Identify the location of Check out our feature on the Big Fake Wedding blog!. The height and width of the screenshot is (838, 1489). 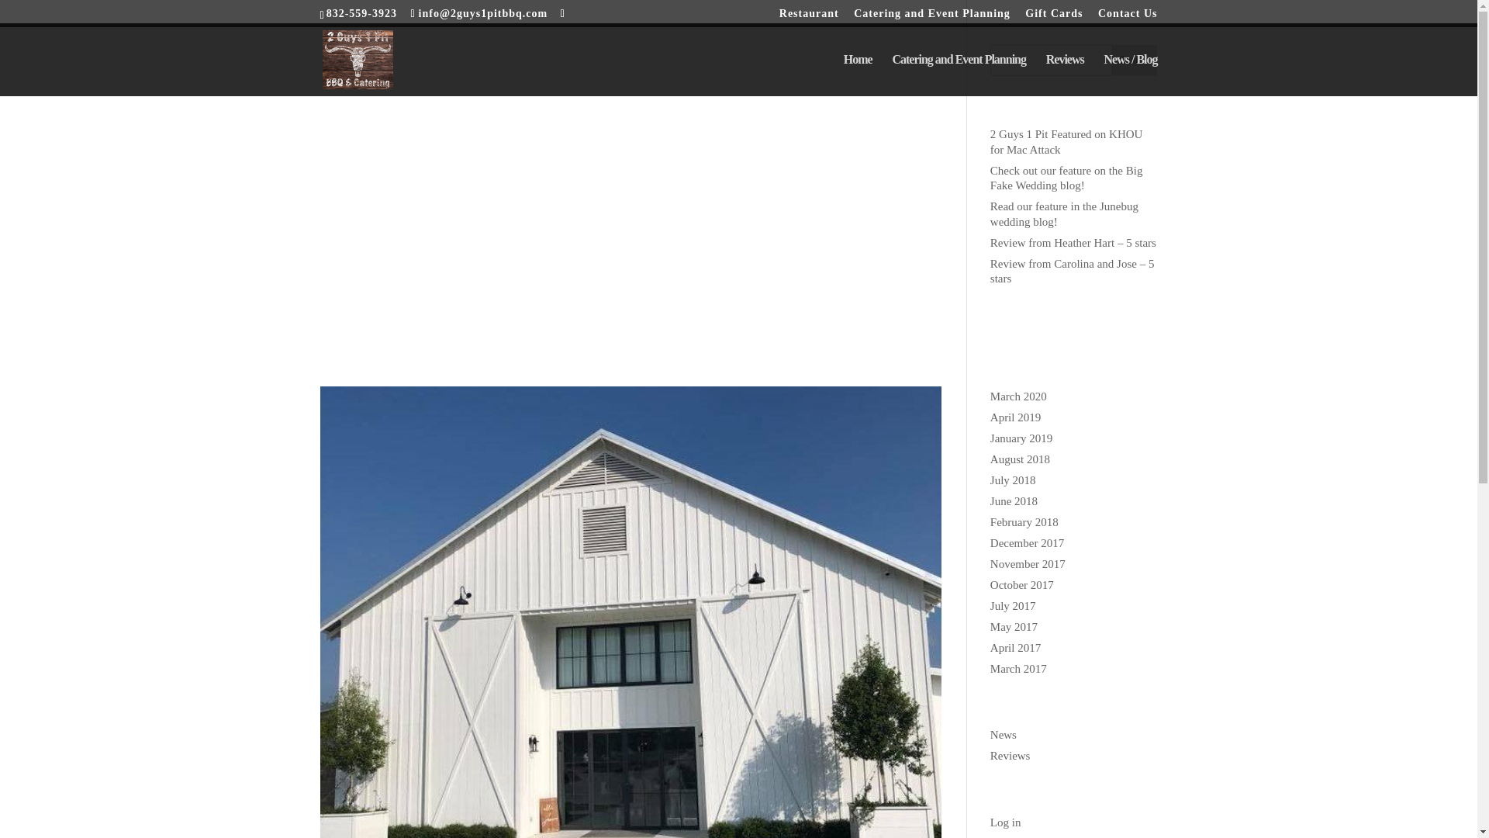
(1066, 178).